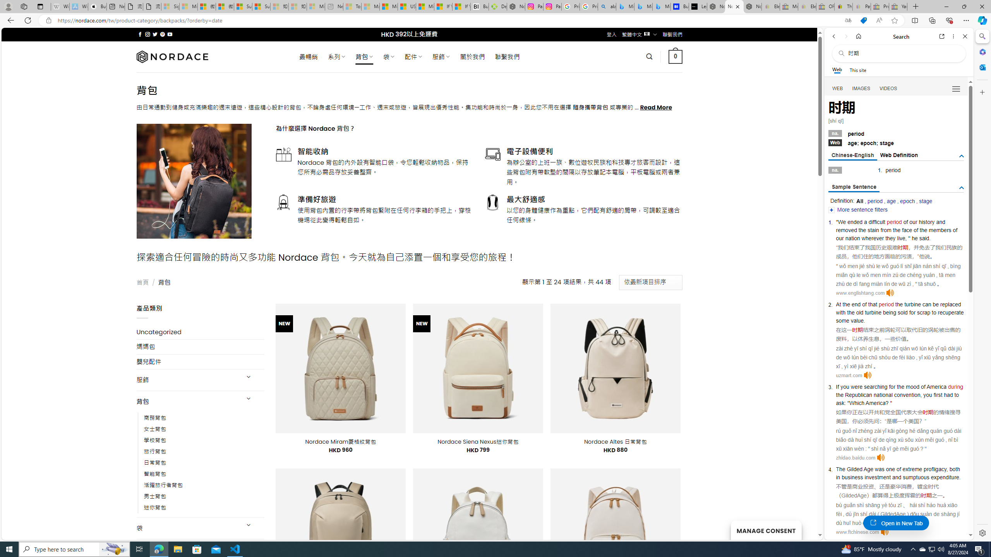 Image resolution: width=991 pixels, height=557 pixels. Describe the element at coordinates (676, 56) in the screenshot. I see ` 0 ` at that location.